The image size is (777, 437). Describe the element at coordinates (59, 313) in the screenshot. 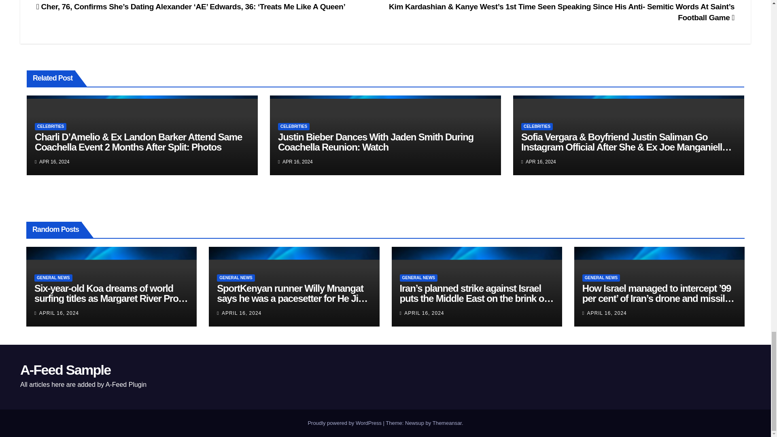

I see `APRIL 16, 2024` at that location.